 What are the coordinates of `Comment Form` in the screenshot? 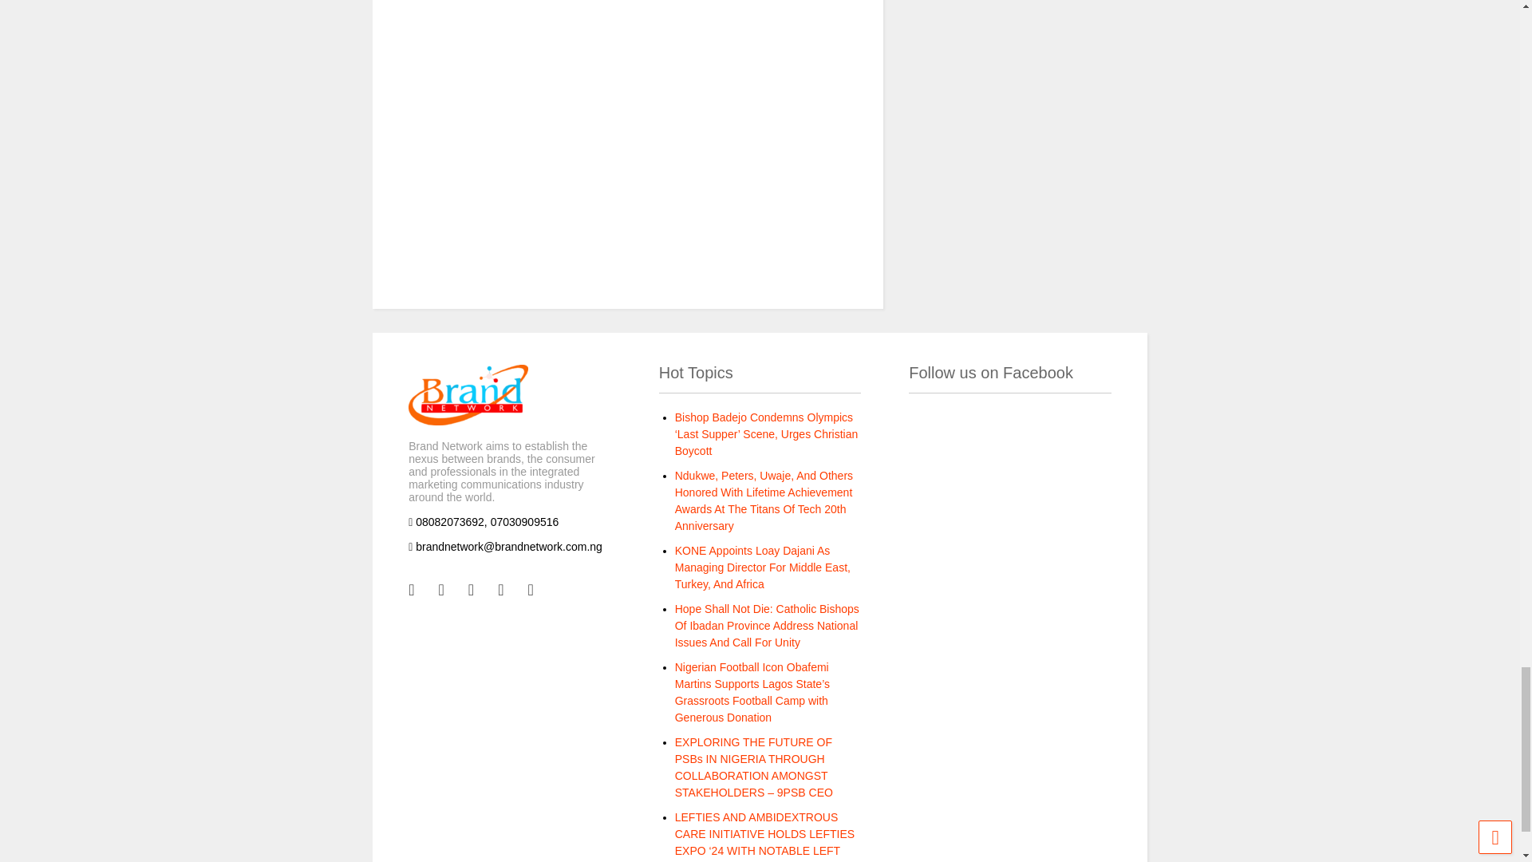 It's located at (627, 147).